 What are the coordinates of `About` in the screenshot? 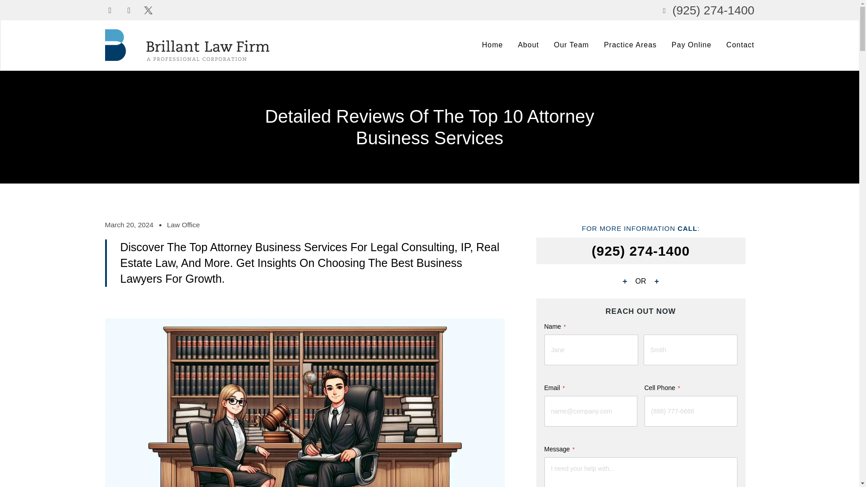 It's located at (528, 45).